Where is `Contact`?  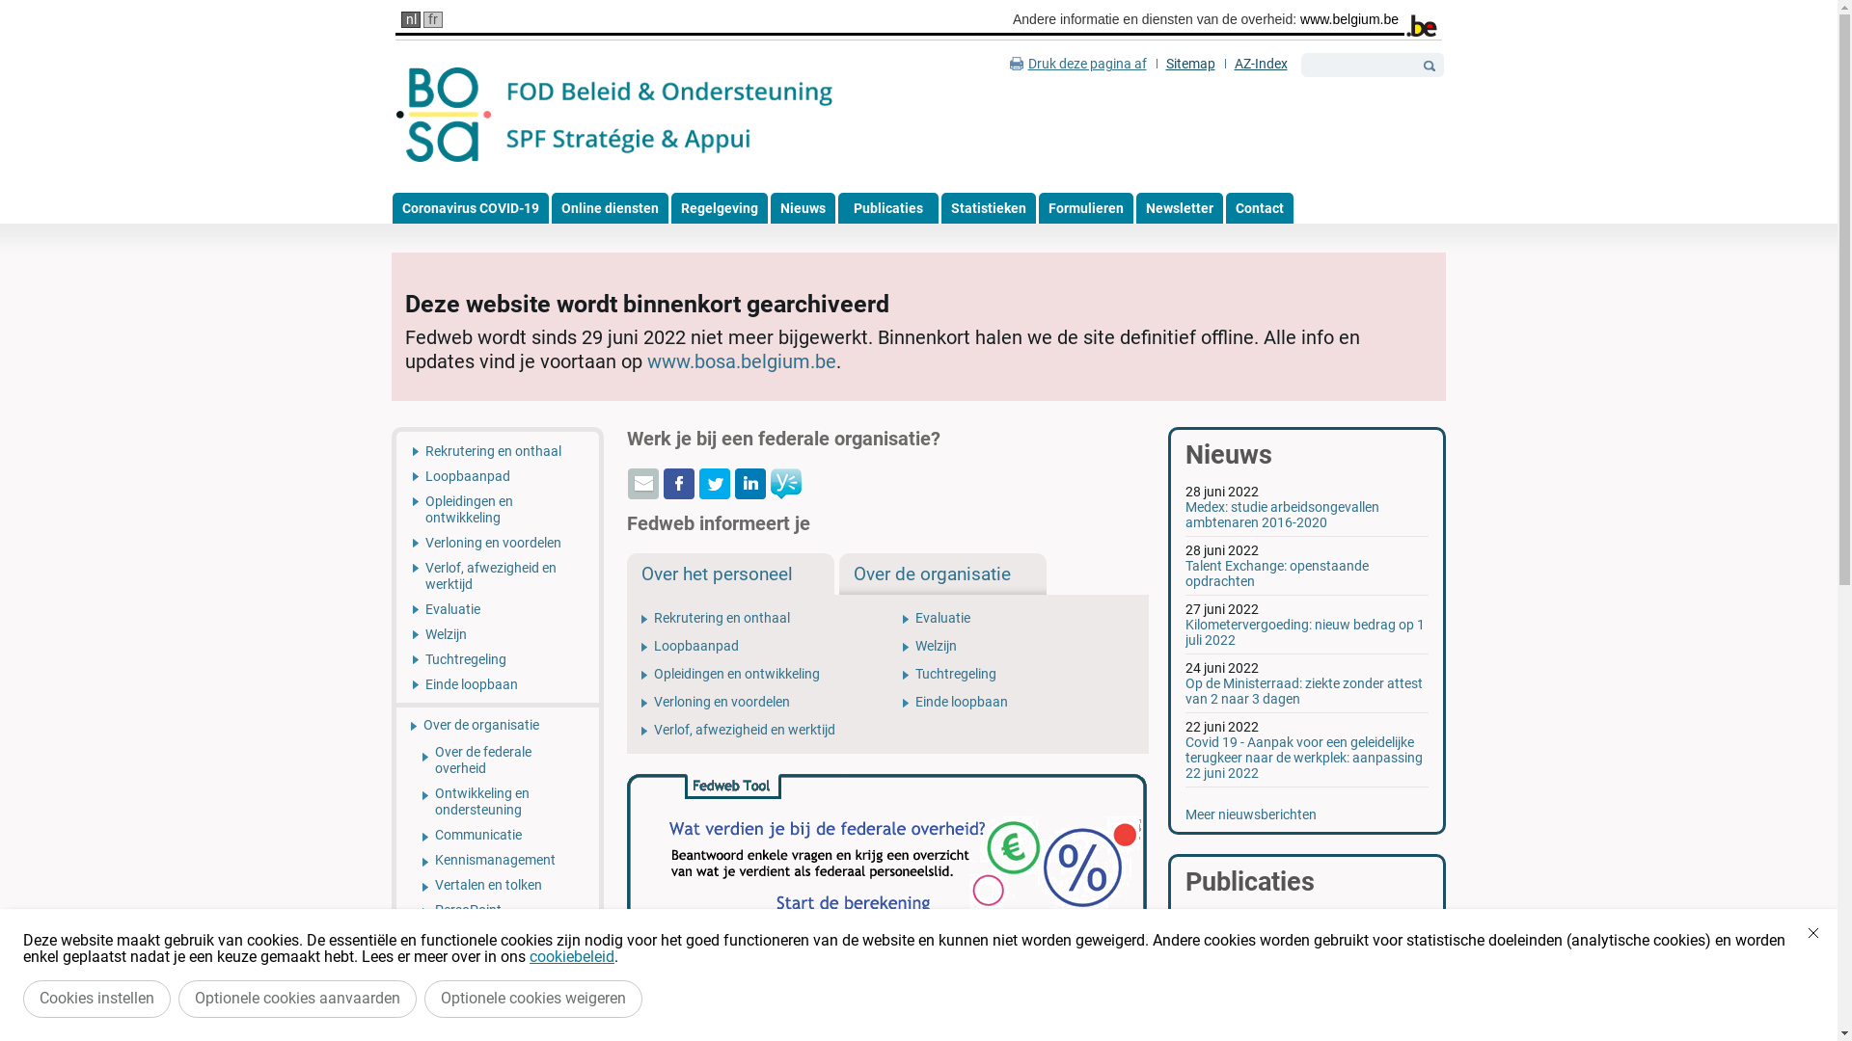
Contact is located at coordinates (1259, 208).